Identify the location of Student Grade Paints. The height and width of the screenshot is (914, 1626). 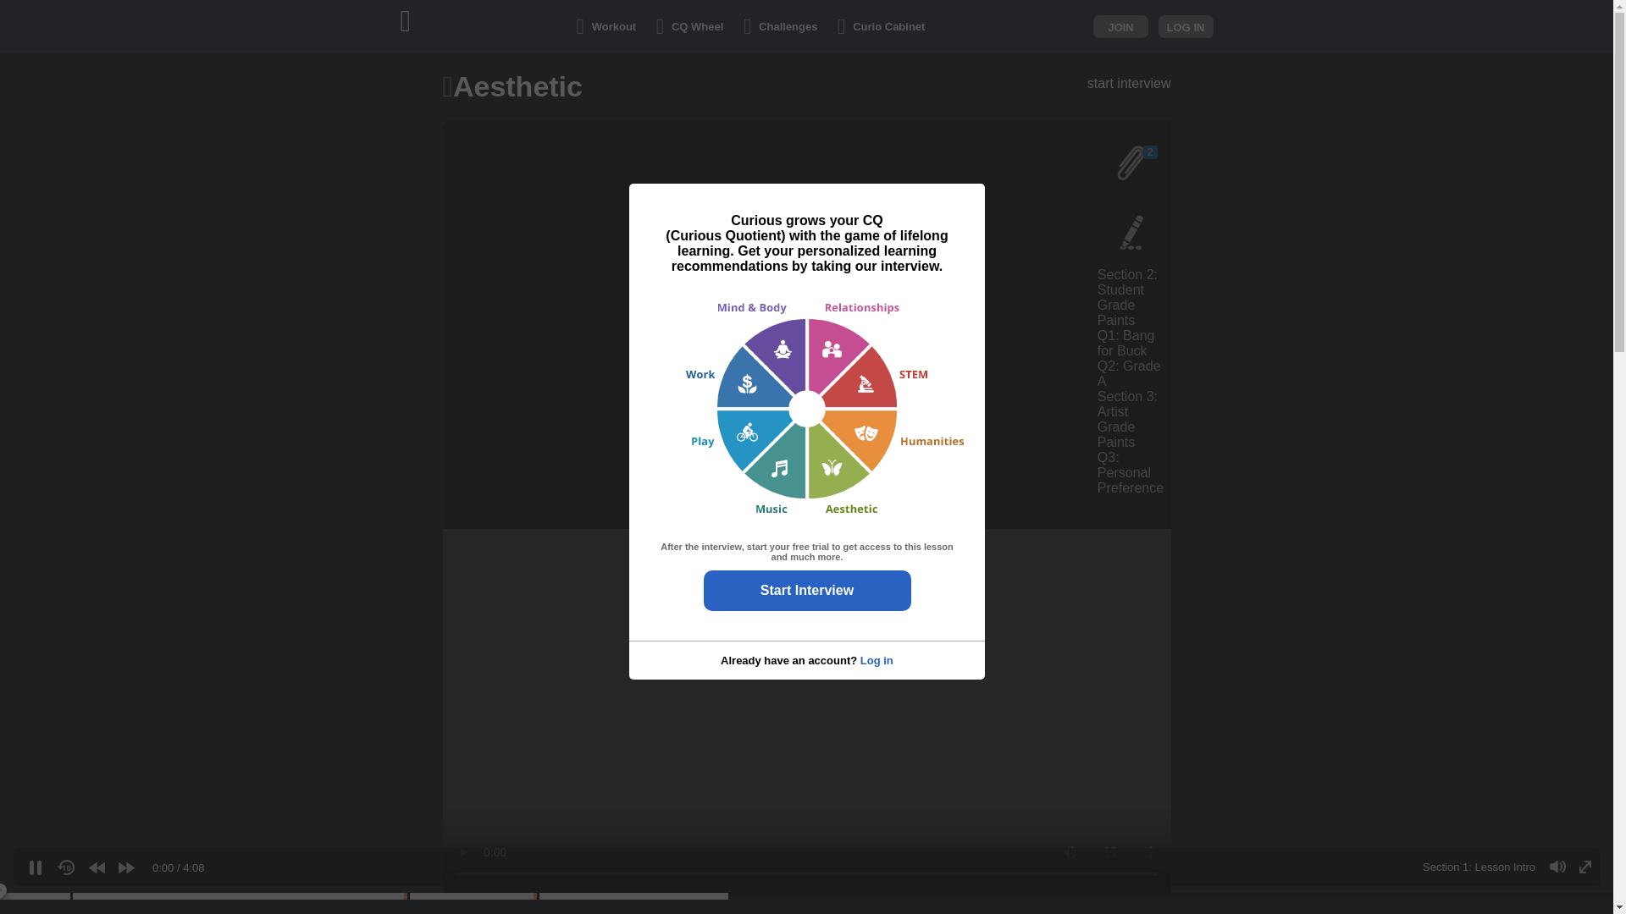
(241, 895).